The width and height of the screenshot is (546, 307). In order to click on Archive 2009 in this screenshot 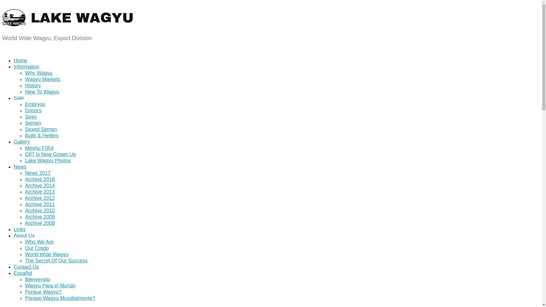, I will do `click(40, 217)`.